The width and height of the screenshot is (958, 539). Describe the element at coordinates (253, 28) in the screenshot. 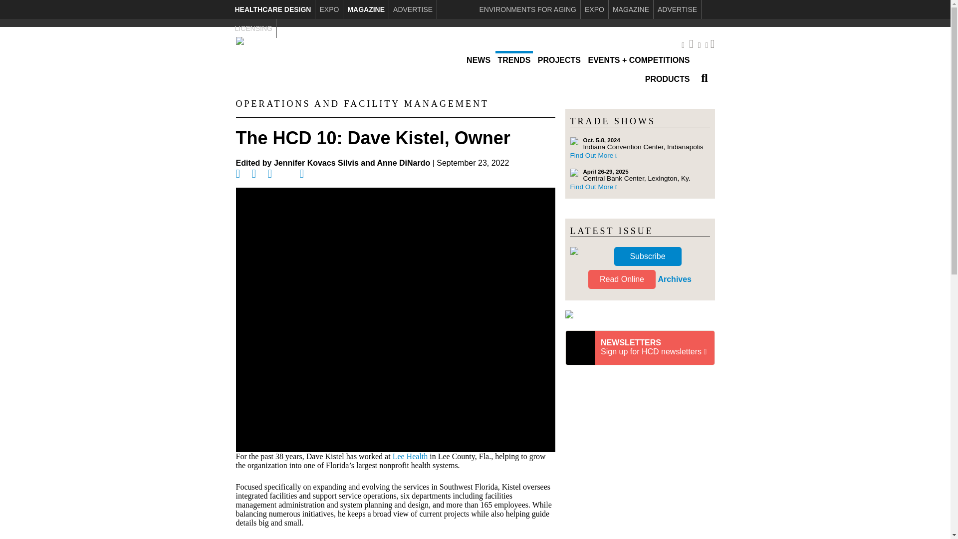

I see `LICENSING` at that location.